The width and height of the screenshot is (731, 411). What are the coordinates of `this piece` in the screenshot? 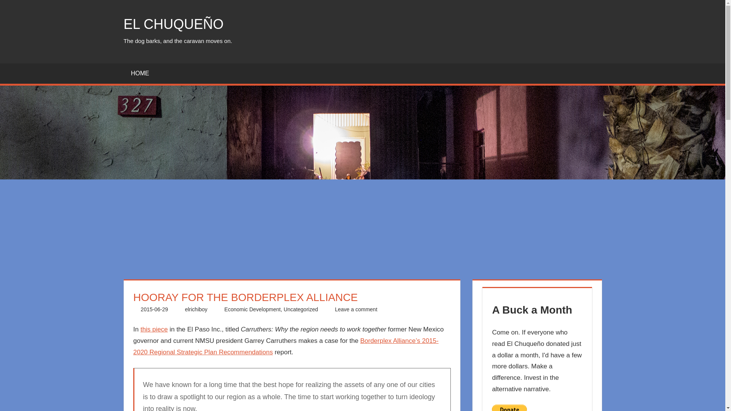 It's located at (154, 329).